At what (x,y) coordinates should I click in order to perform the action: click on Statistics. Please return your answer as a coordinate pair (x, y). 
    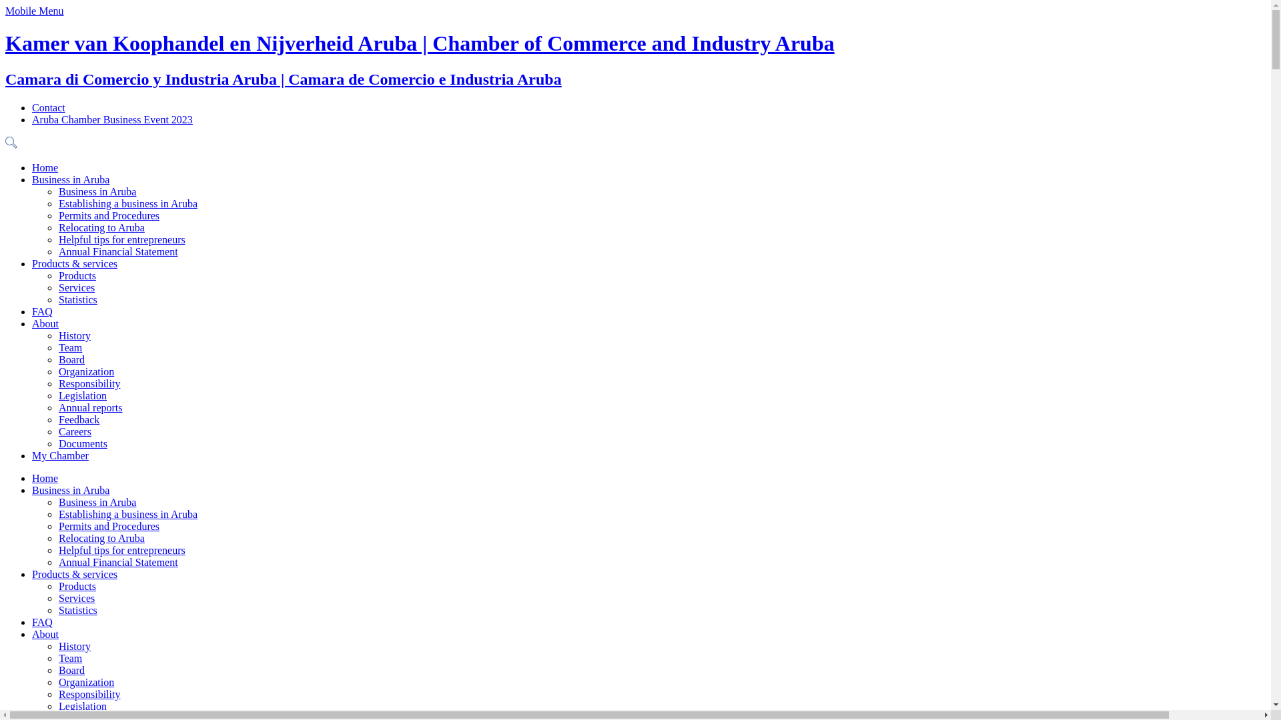
    Looking at the image, I should click on (78, 611).